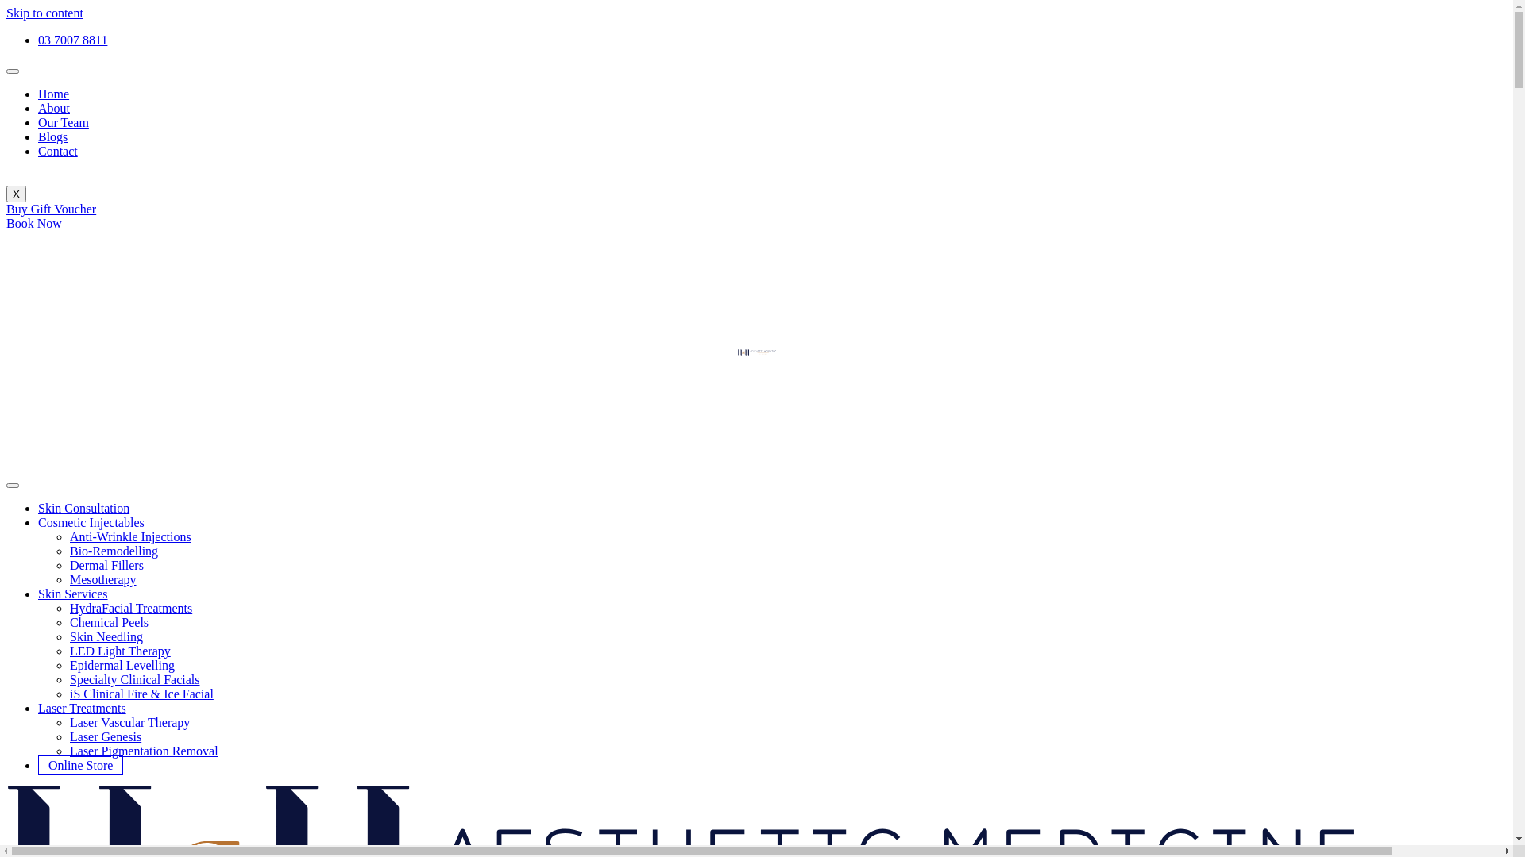 The height and width of the screenshot is (857, 1525). I want to click on Our Team, so click(64, 122).